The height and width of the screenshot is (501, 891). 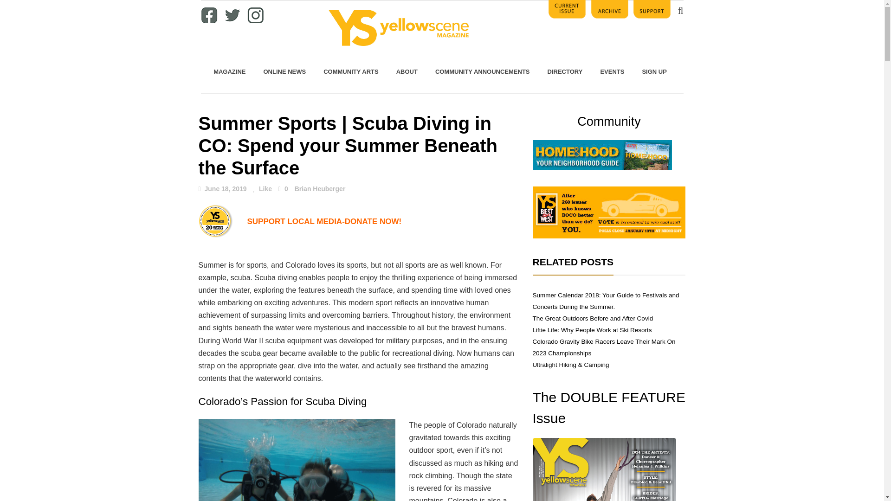 I want to click on MAGAZINE, so click(x=229, y=71).